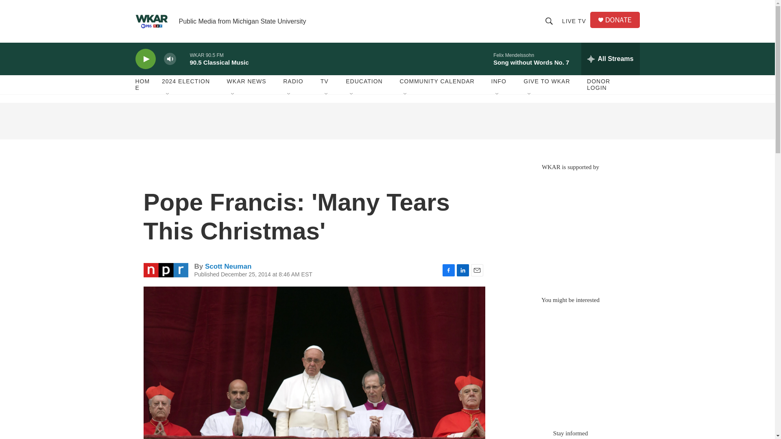 The width and height of the screenshot is (781, 439). Describe the element at coordinates (387, 121) in the screenshot. I see `3rd party ad content` at that location.